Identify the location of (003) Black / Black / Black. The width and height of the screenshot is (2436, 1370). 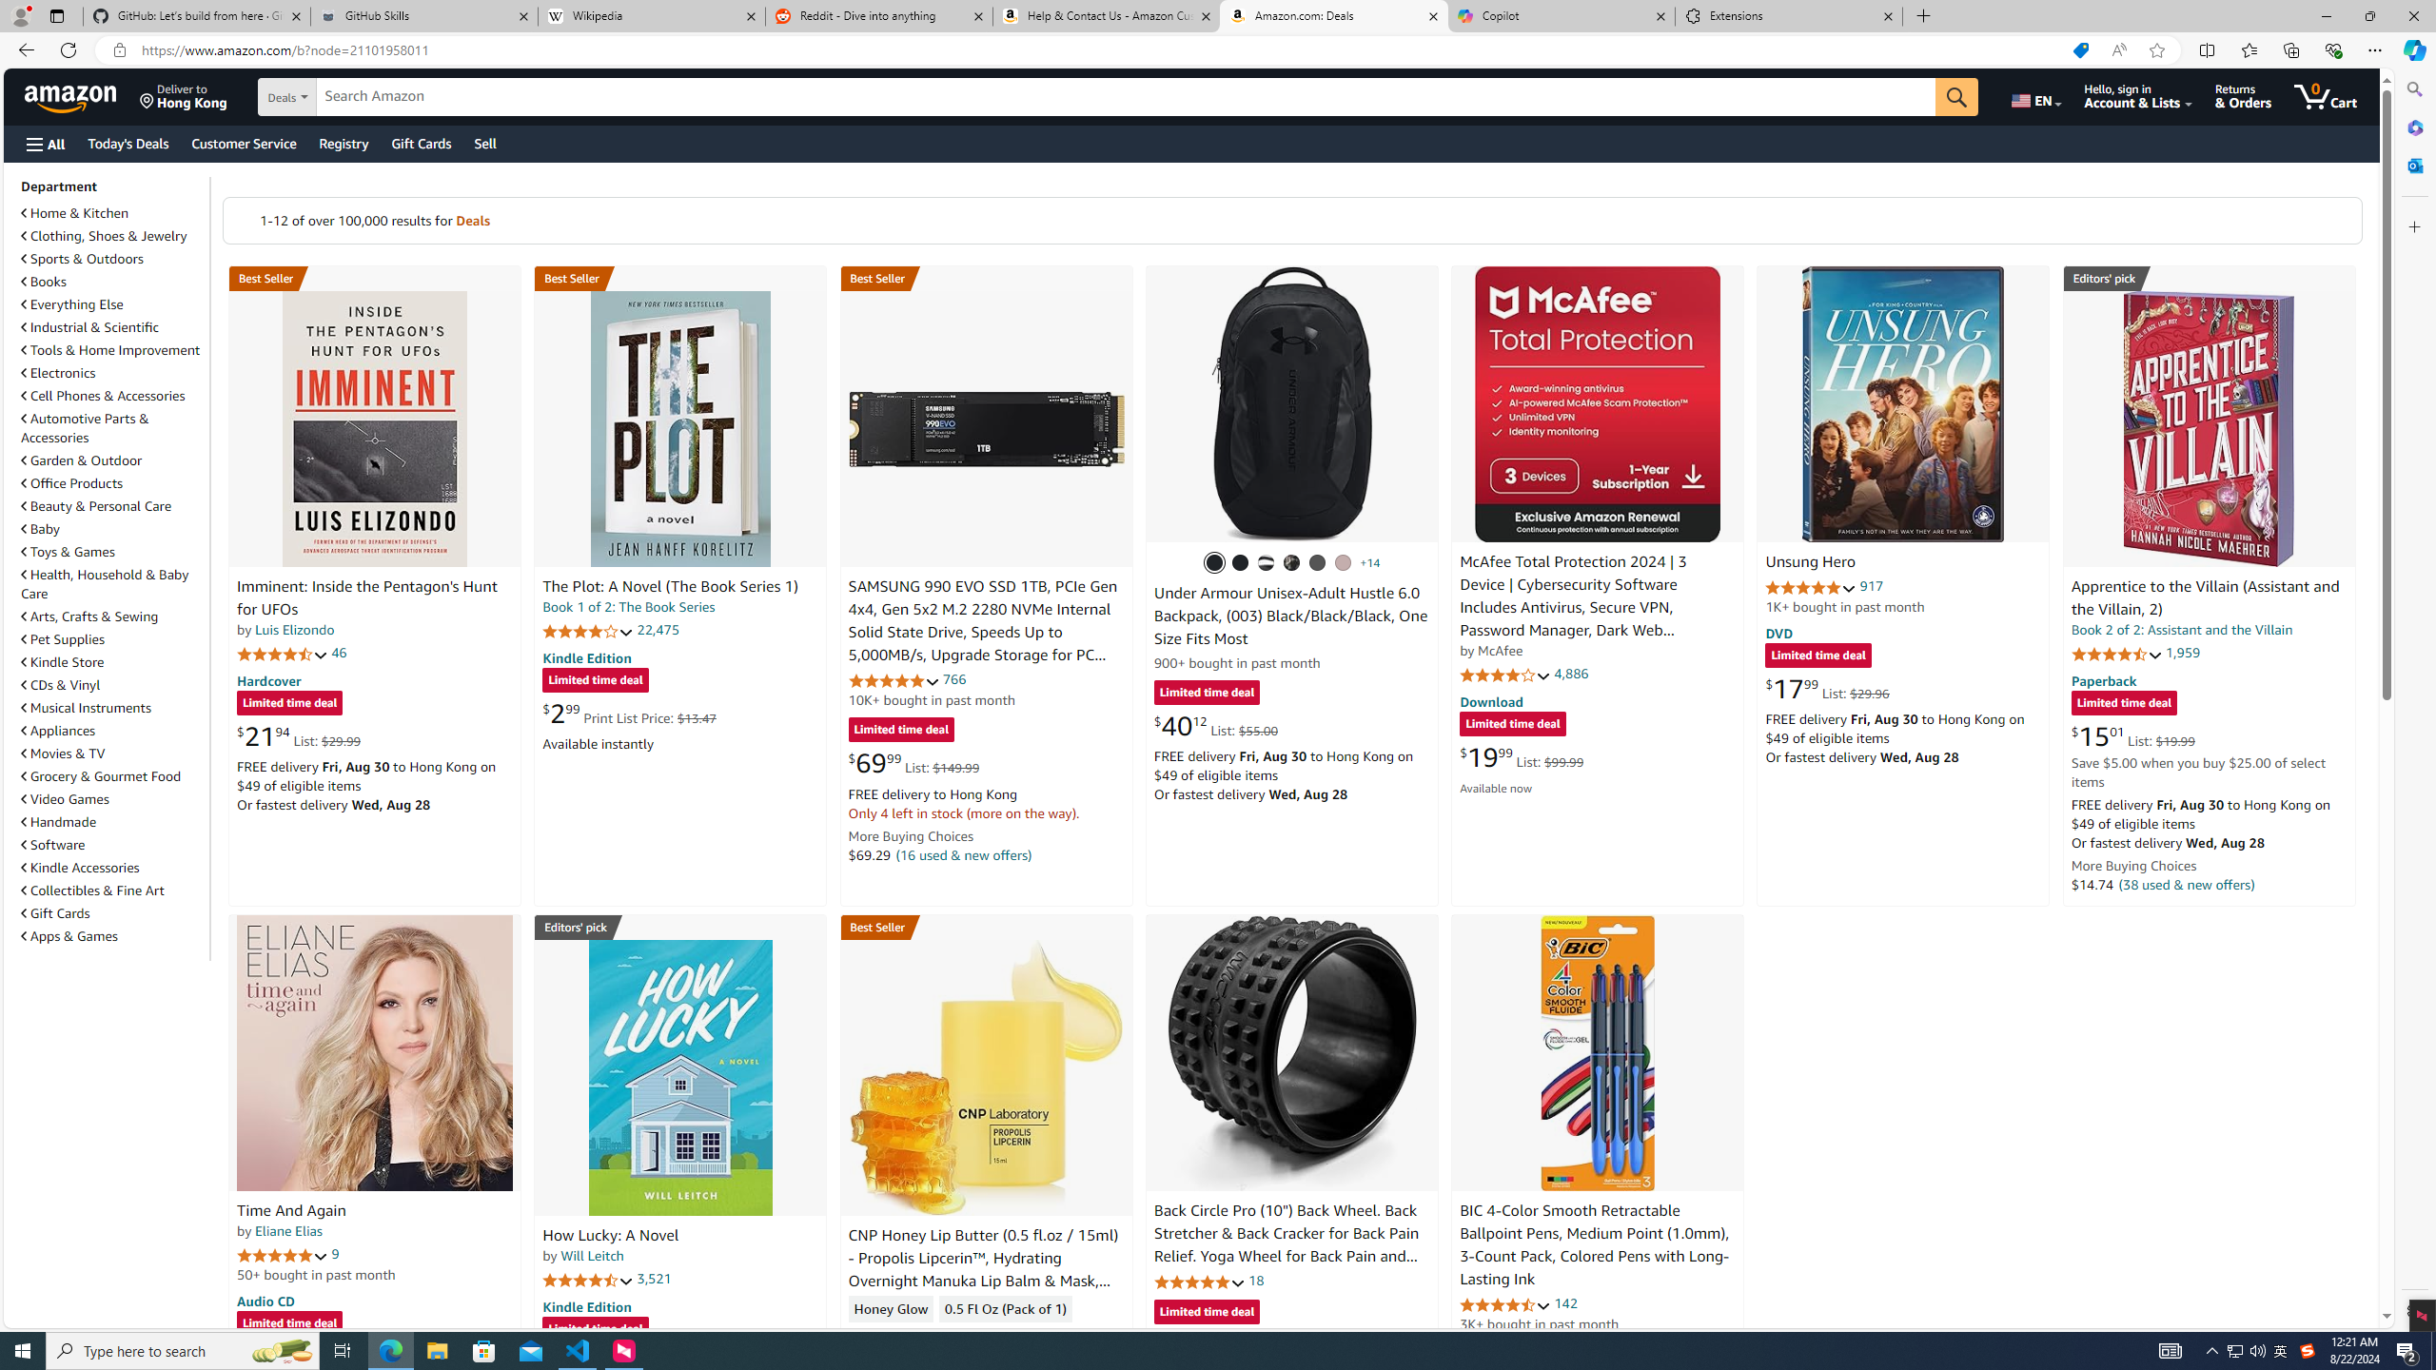
(1214, 563).